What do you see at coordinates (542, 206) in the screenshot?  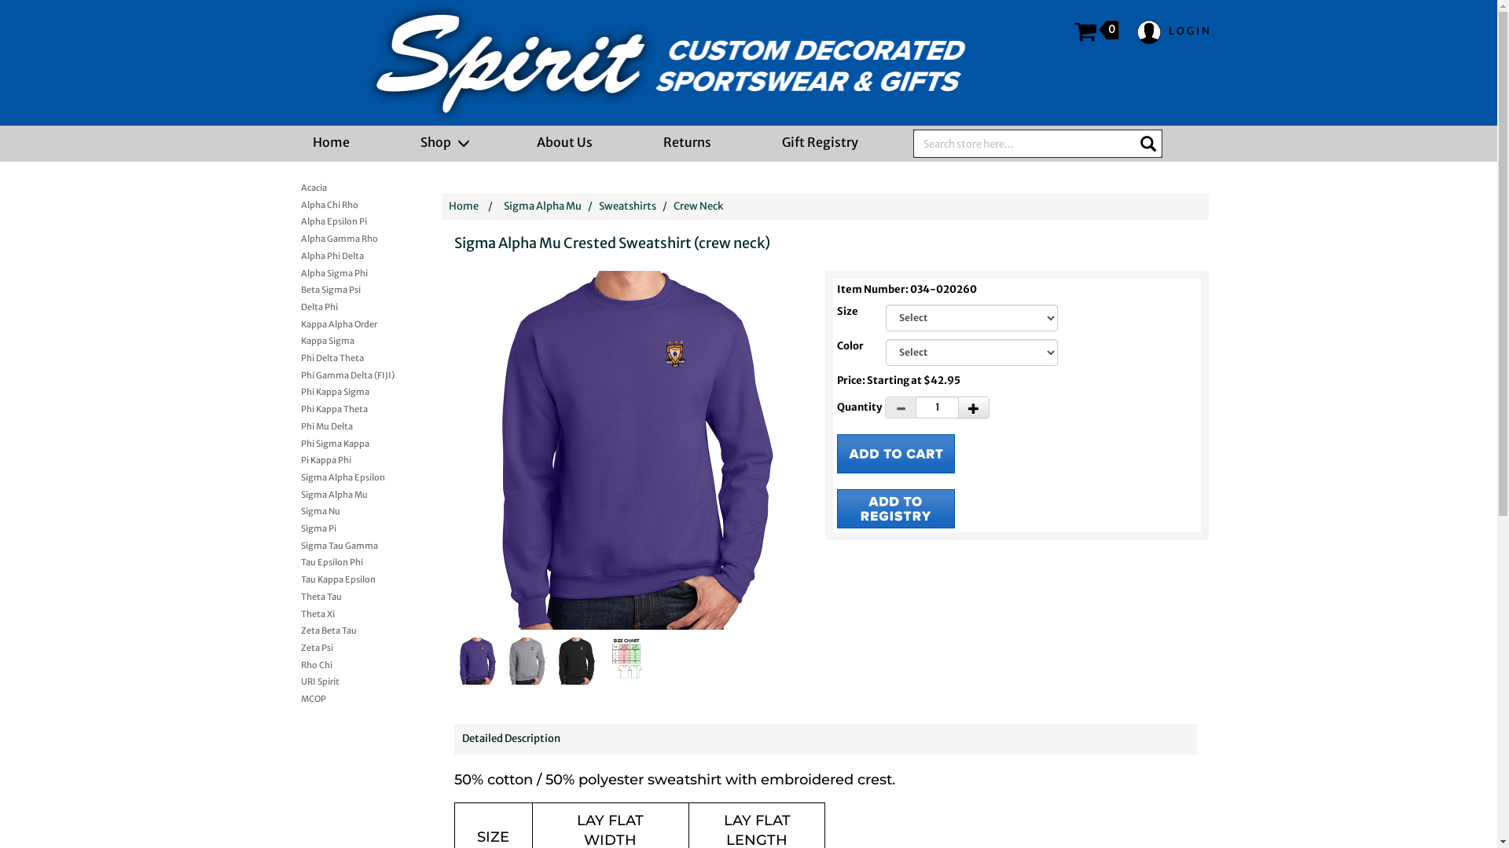 I see `Sigma Alpha Mu` at bounding box center [542, 206].